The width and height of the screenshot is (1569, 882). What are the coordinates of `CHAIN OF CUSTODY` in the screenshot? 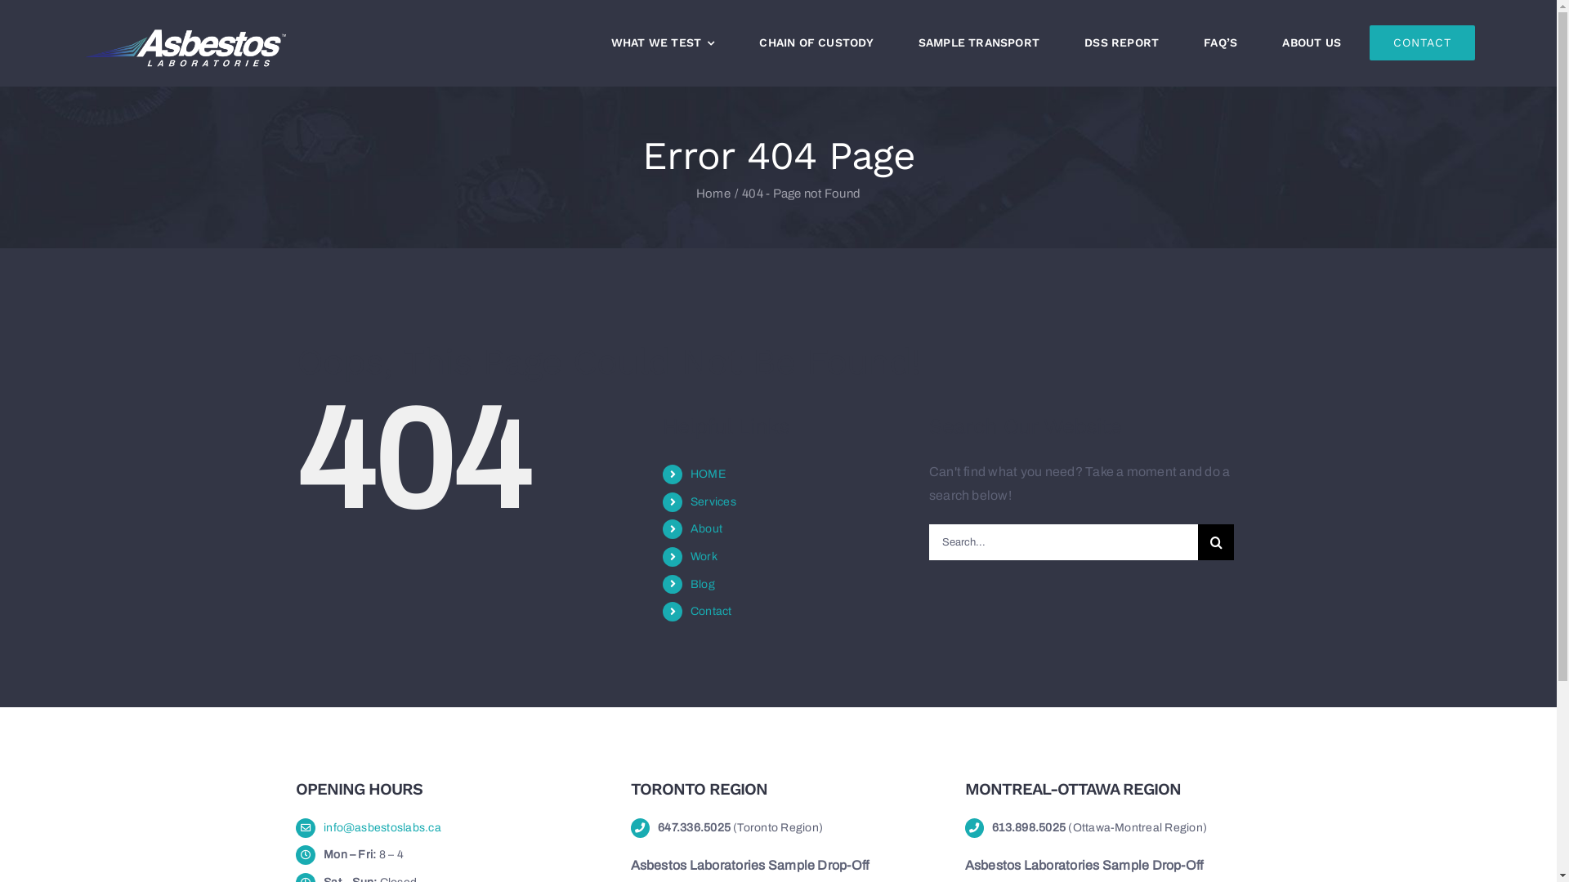 It's located at (816, 42).